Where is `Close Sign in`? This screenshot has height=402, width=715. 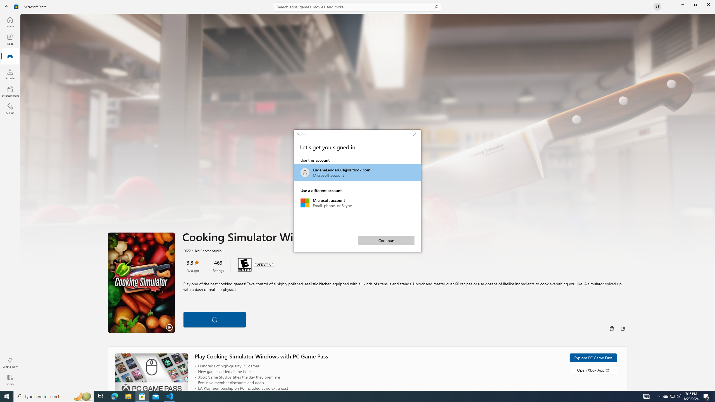 Close Sign in is located at coordinates (214, 319).